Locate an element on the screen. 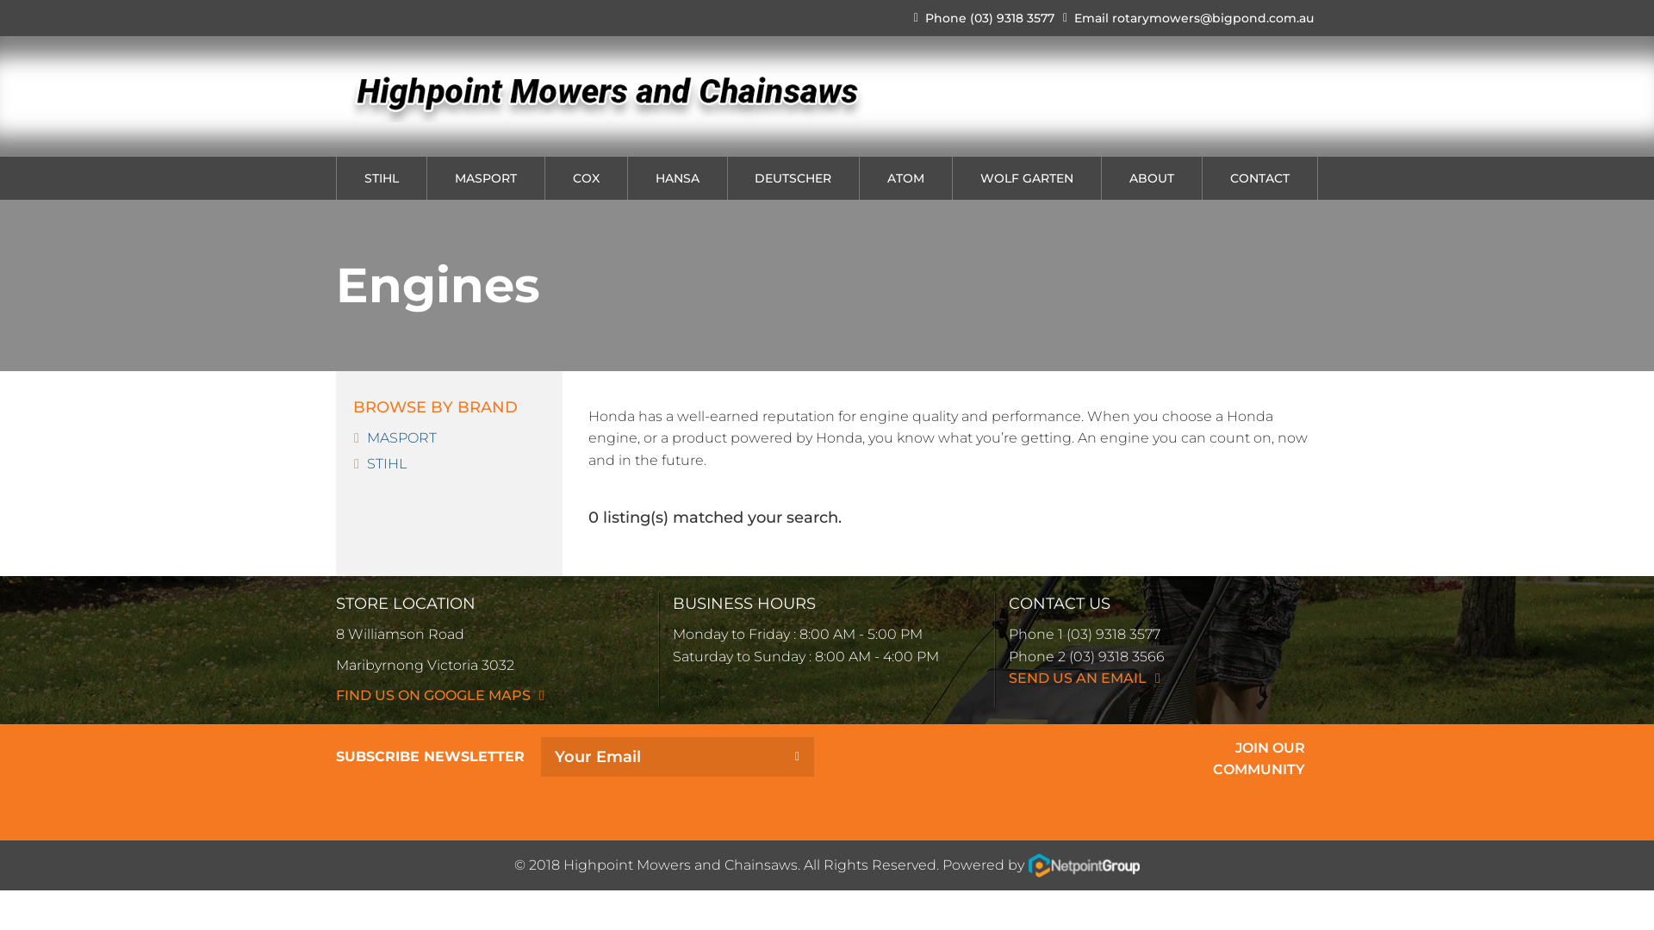 This screenshot has height=930, width=1654. Highpoint Mowers and Chainsaws is located at coordinates (681, 865).